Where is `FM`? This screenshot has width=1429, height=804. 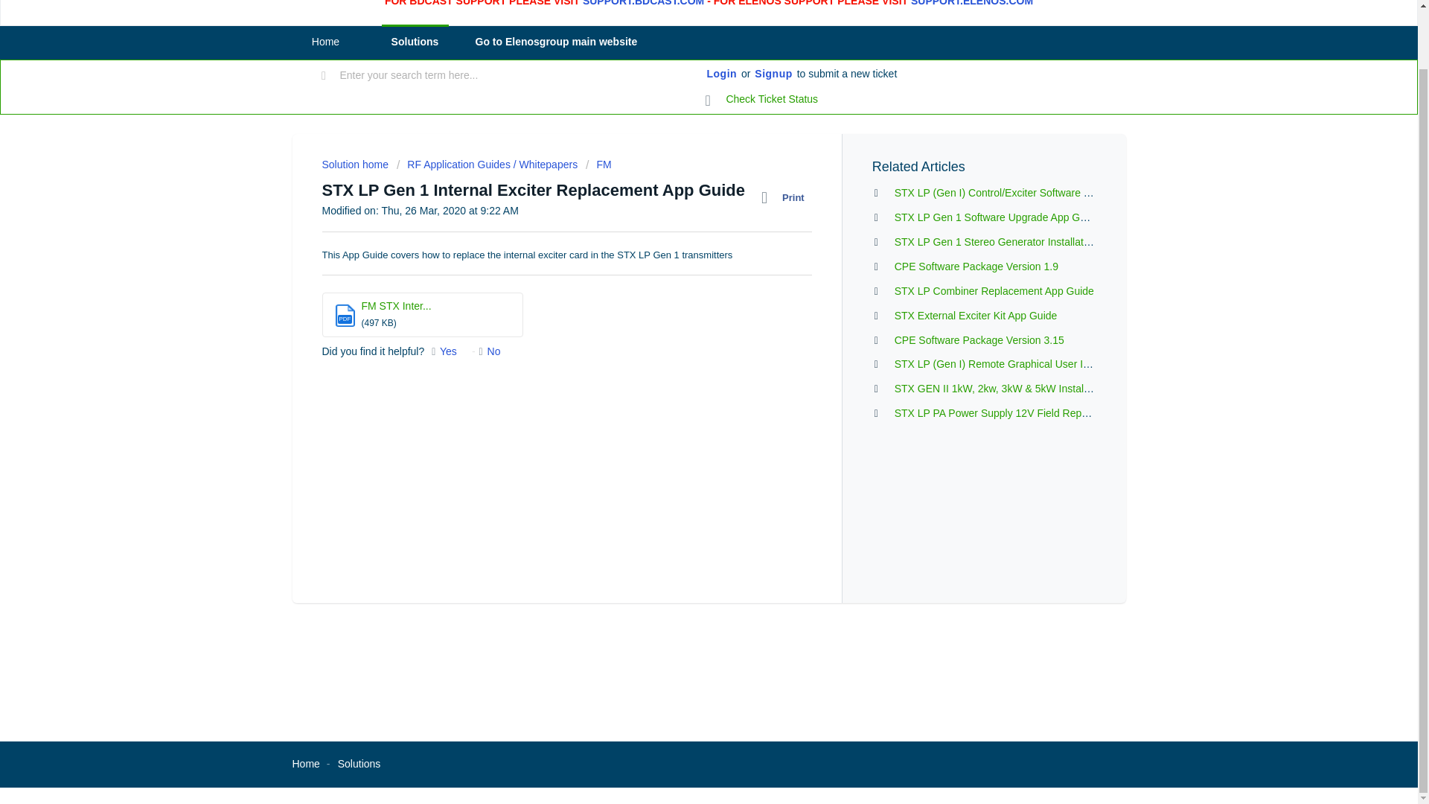
FM is located at coordinates (598, 164).